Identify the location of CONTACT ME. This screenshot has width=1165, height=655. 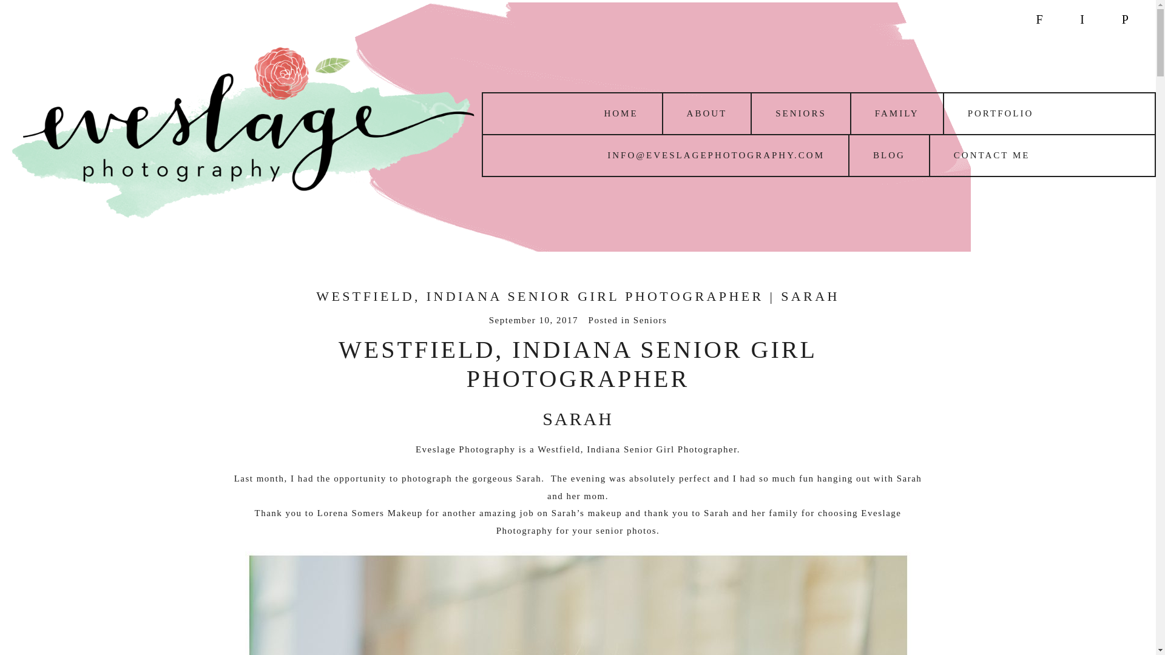
(991, 155).